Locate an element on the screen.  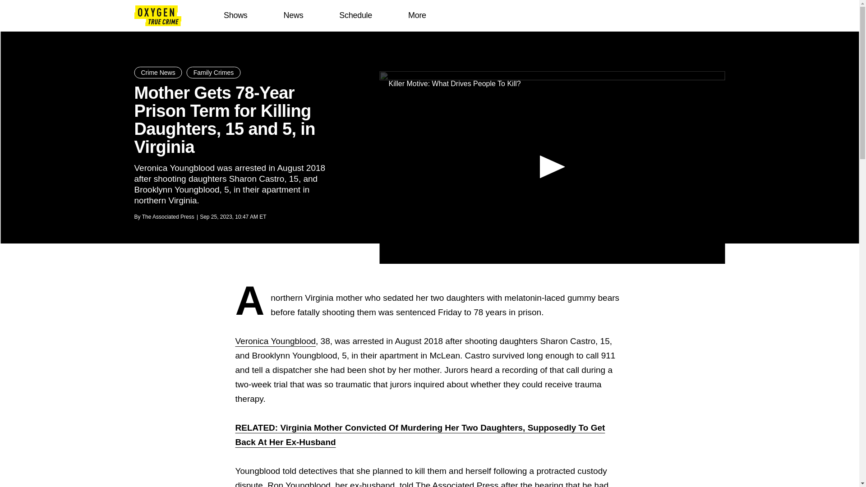
News is located at coordinates (293, 15).